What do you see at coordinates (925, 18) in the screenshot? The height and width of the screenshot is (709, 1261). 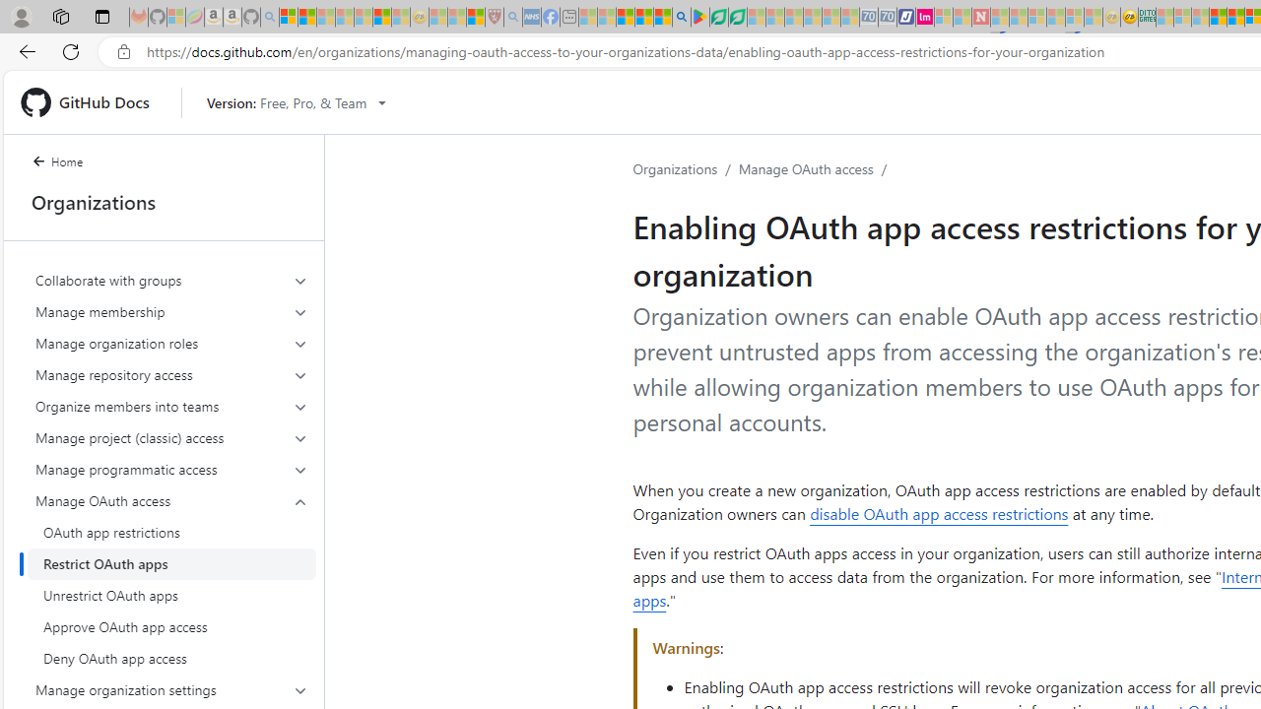 I see `Jobs - lastminute.com Investor Portal` at bounding box center [925, 18].